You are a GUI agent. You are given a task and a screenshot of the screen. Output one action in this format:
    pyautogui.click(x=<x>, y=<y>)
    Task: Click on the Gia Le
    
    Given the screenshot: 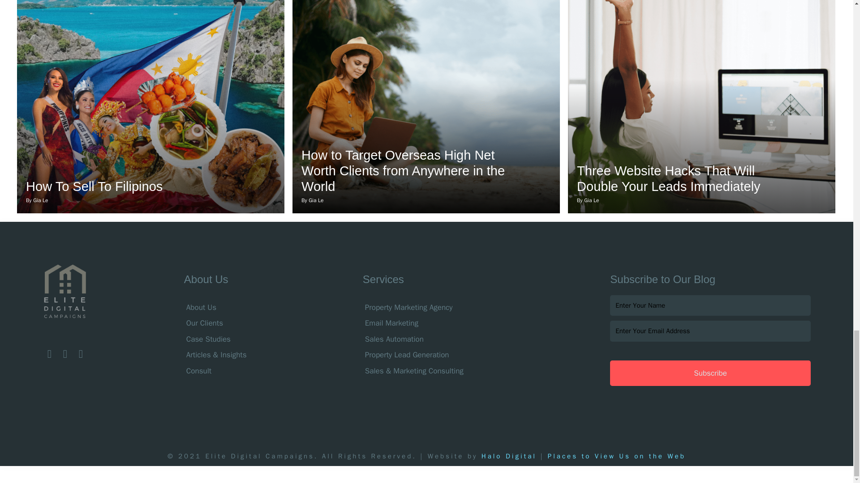 What is the action you would take?
    pyautogui.click(x=316, y=200)
    